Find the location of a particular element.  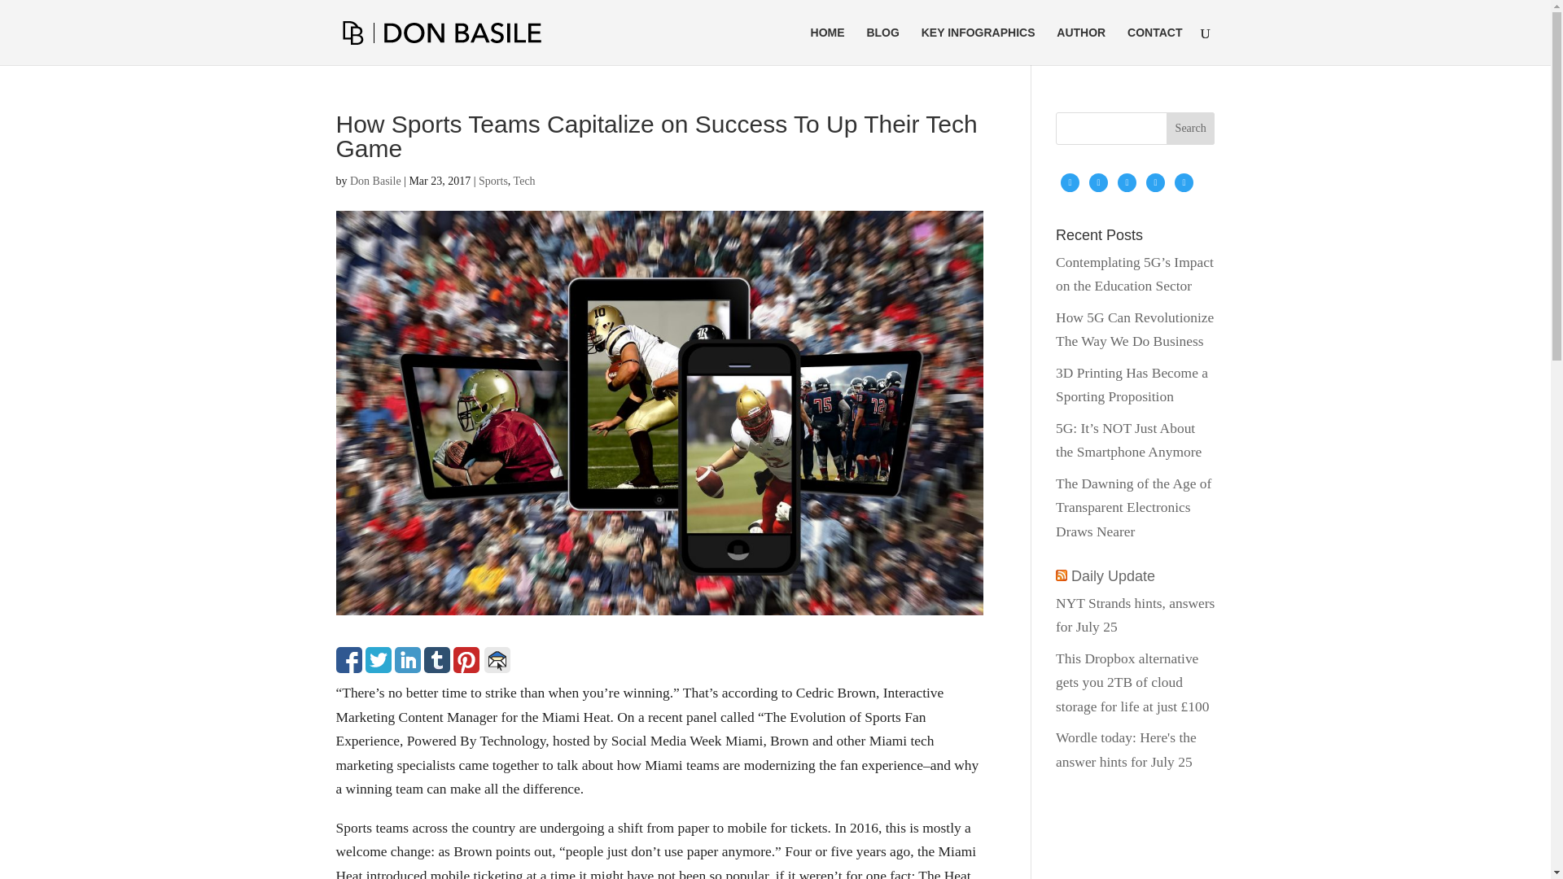

NYT Strands hints, answers for July 25 is located at coordinates (1135, 615).